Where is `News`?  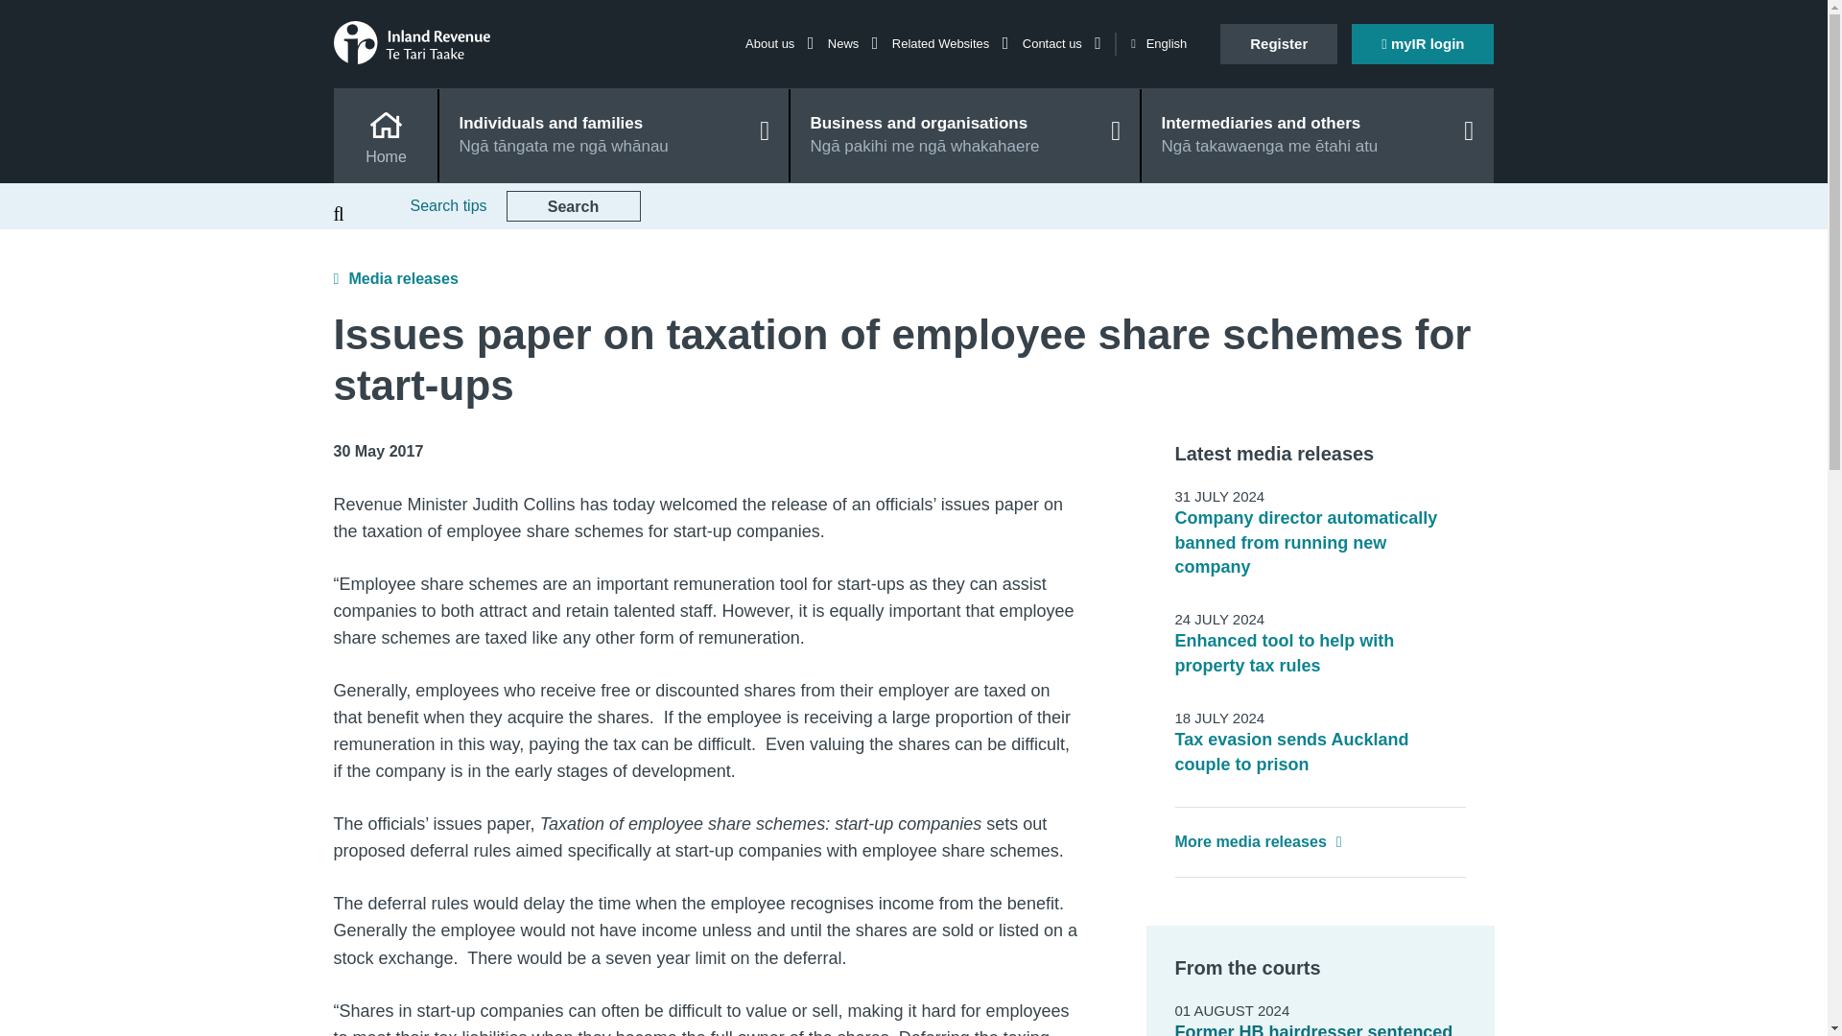
News is located at coordinates (852, 42).